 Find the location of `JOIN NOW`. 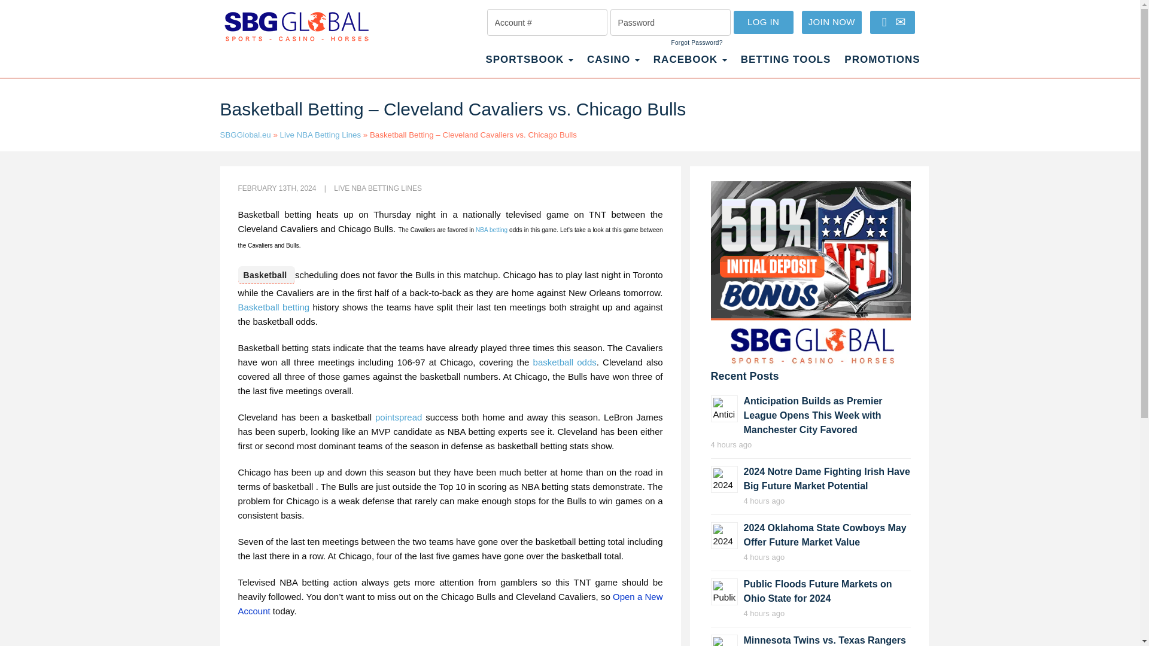

JOIN NOW is located at coordinates (832, 23).